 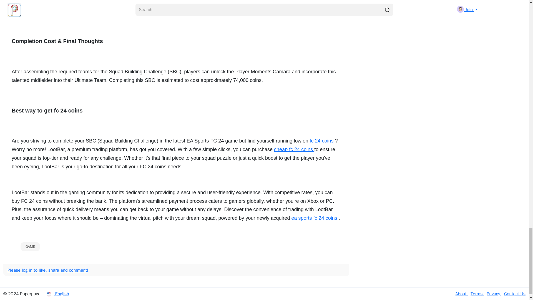 I want to click on cheap fc 24 coins, so click(x=294, y=149).